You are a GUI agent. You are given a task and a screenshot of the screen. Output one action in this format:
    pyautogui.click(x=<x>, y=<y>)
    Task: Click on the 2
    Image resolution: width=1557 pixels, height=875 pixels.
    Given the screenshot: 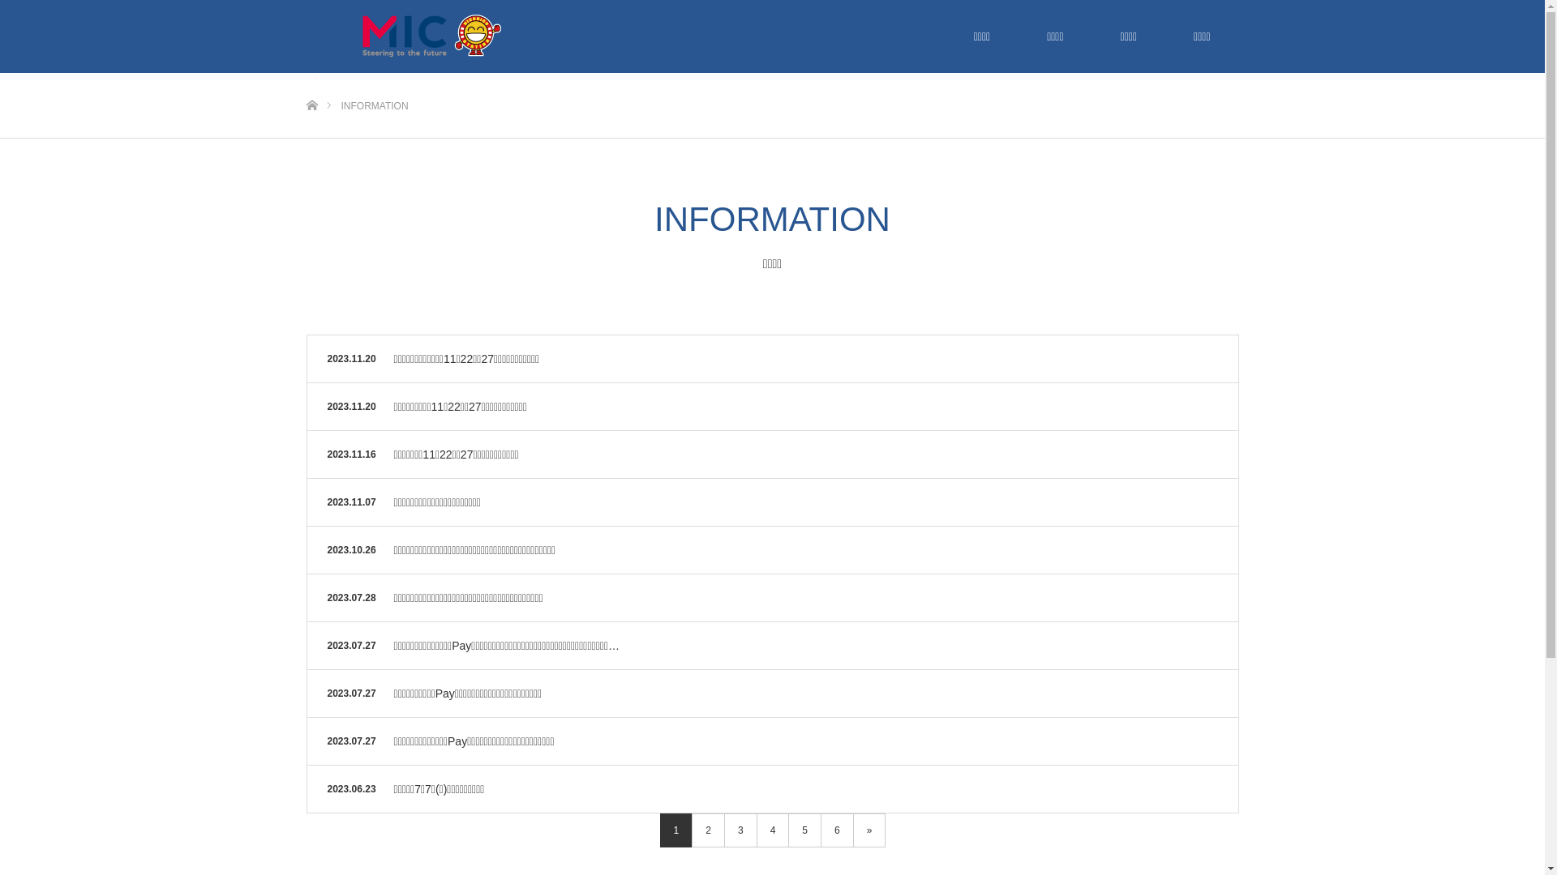 What is the action you would take?
    pyautogui.click(x=709, y=830)
    